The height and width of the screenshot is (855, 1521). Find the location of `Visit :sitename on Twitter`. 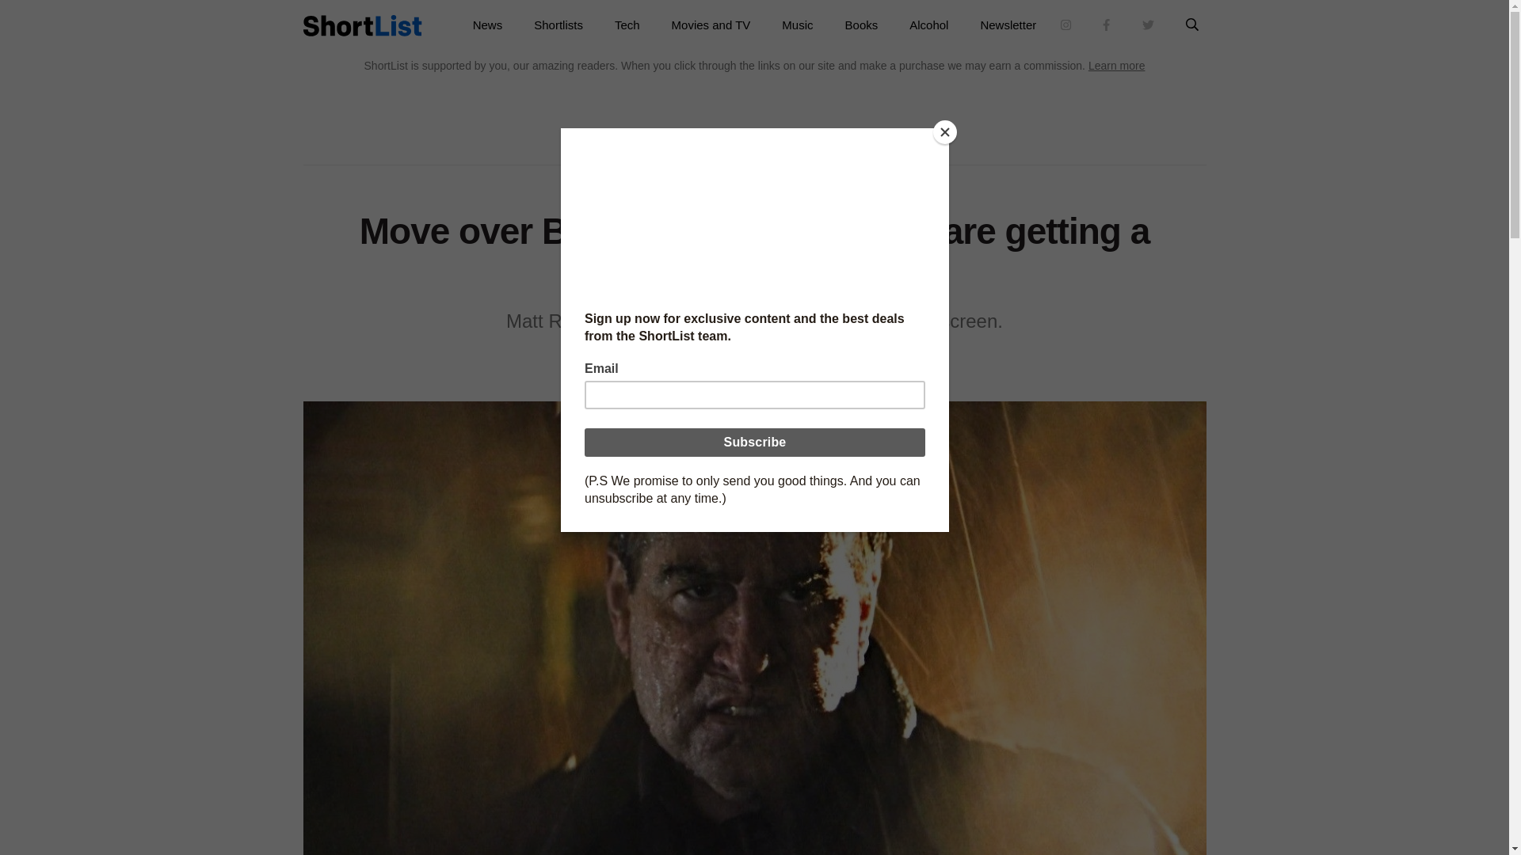

Visit :sitename on Twitter is located at coordinates (1148, 25).